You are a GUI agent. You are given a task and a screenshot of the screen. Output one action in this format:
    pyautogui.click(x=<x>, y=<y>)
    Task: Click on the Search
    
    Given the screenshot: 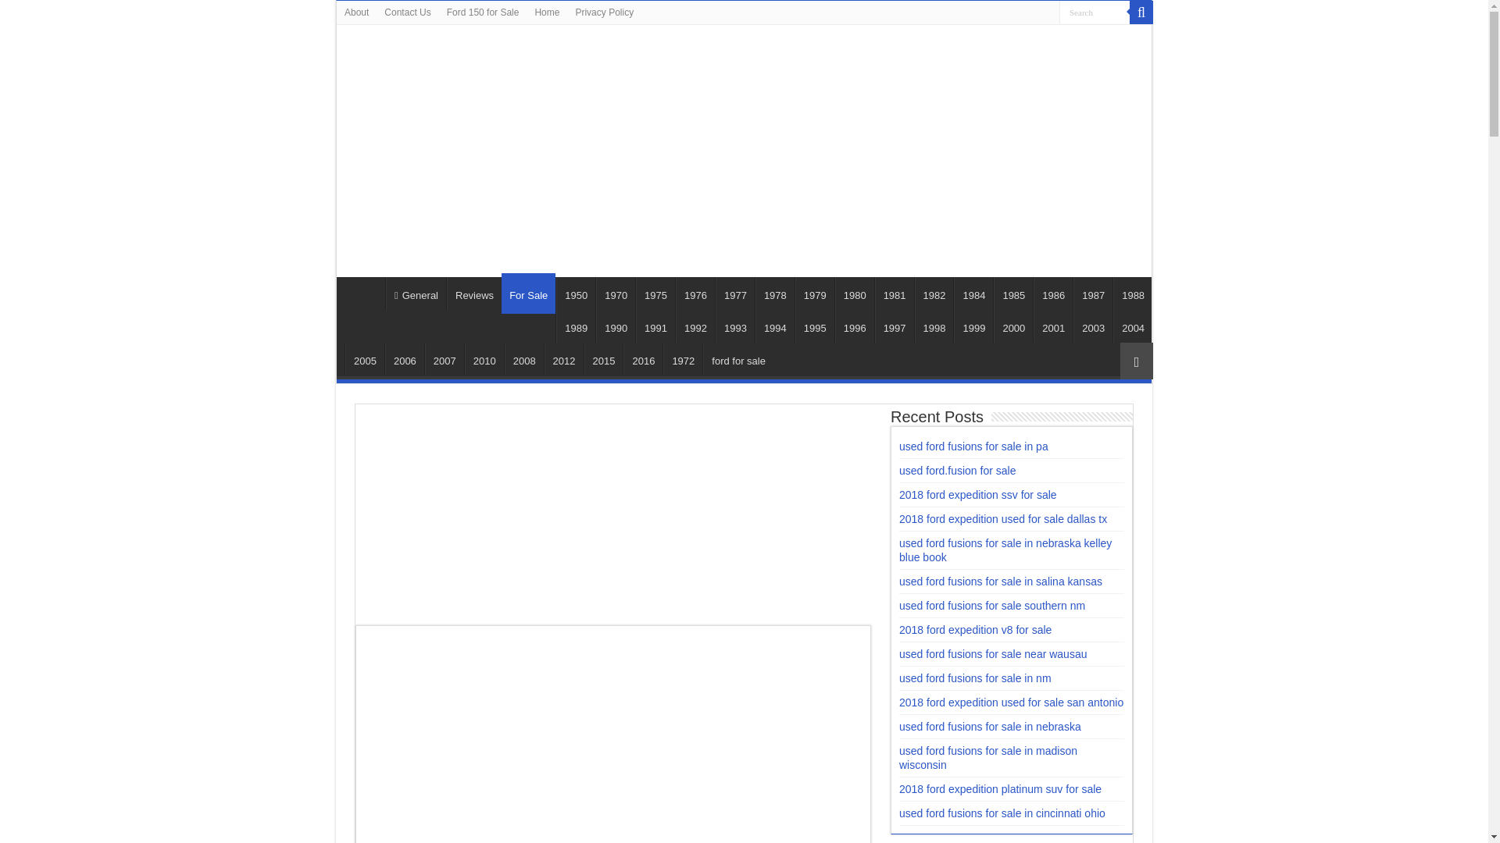 What is the action you would take?
    pyautogui.click(x=1141, y=12)
    